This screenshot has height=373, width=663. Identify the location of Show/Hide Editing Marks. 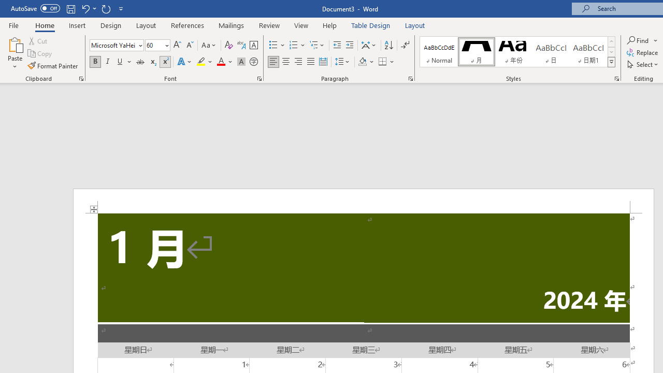
(405, 46).